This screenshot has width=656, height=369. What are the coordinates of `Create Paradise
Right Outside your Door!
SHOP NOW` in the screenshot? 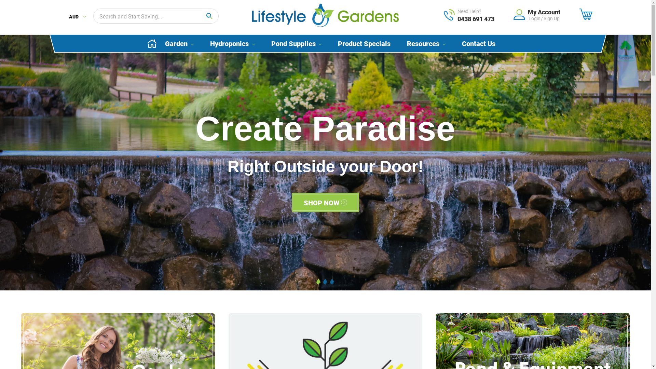 It's located at (325, 164).